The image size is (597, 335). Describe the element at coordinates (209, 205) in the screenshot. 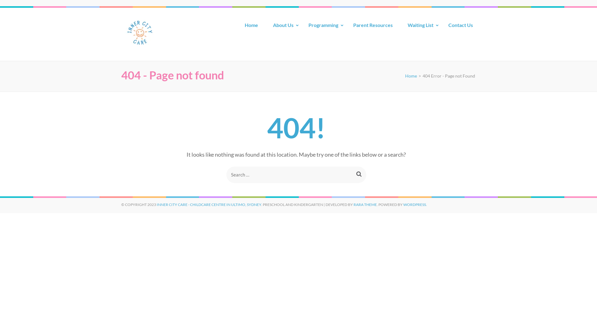

I see `INNER CITY CARE - CHILDCARE CENTRE IN ULTIMO, SYDNEY` at that location.